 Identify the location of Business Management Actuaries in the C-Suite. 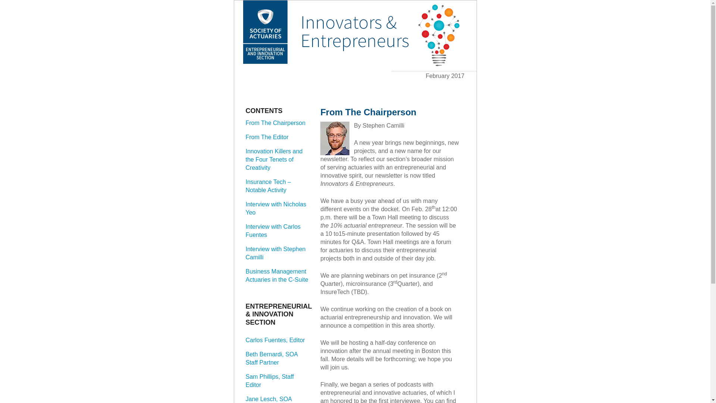
(277, 275).